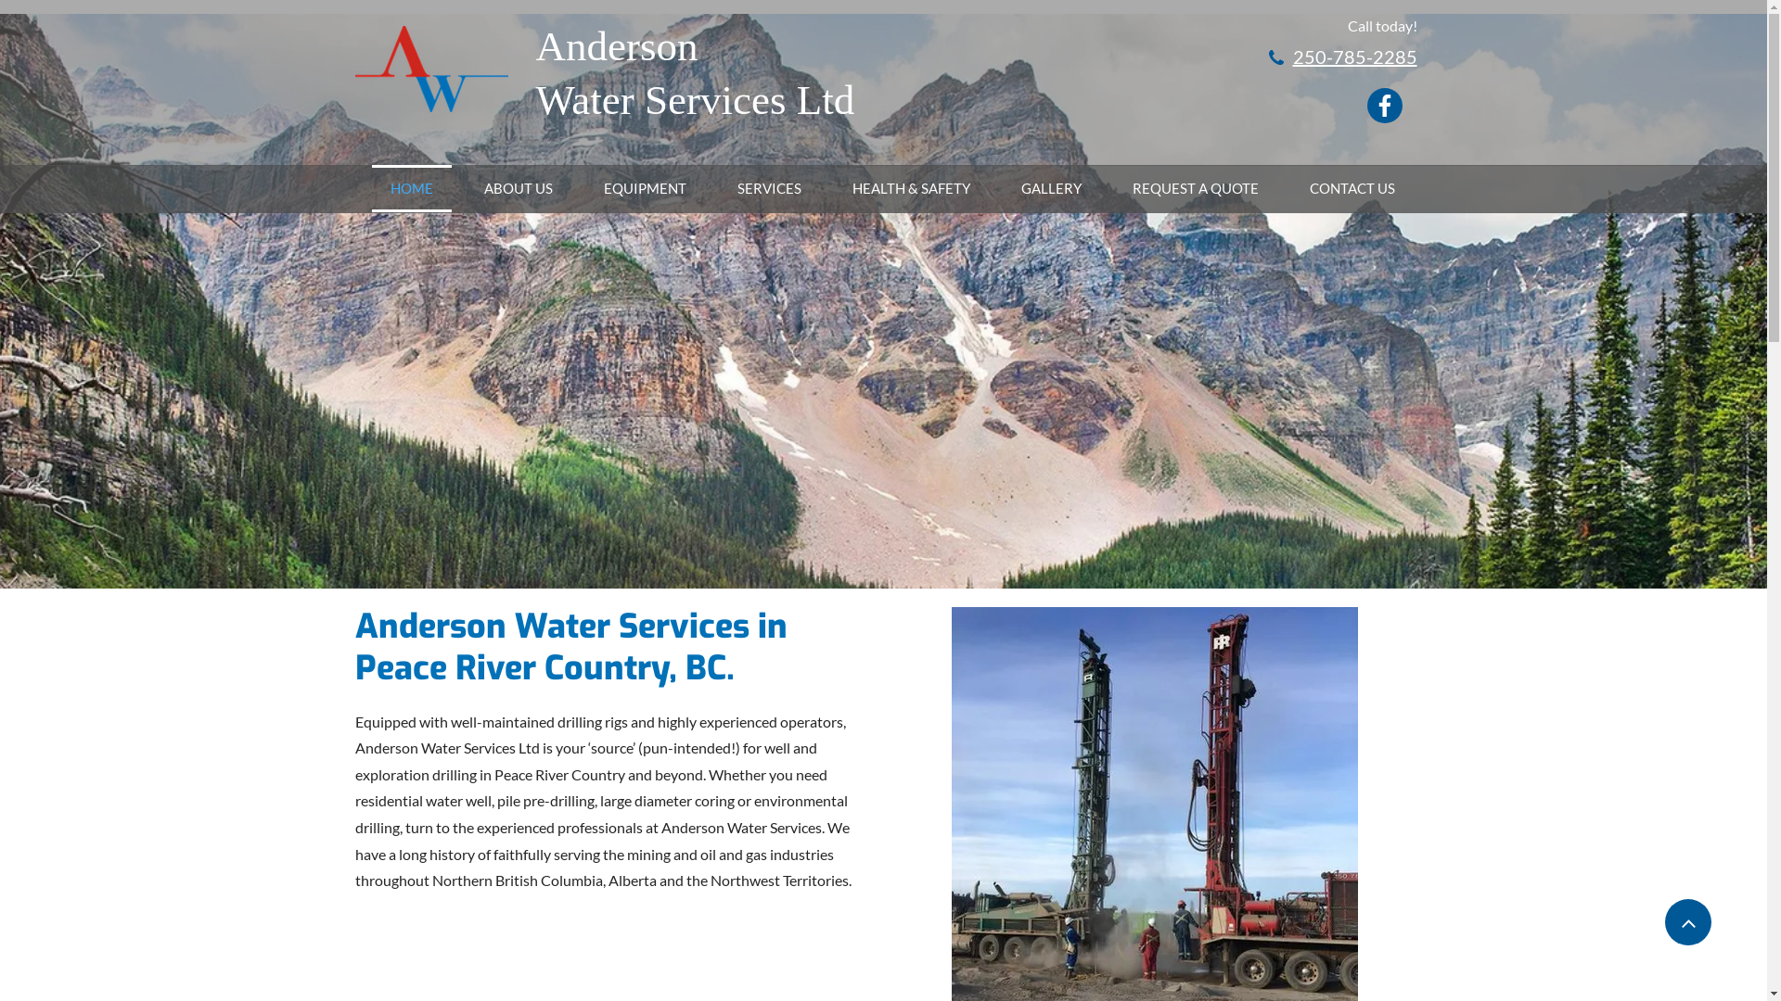  Describe the element at coordinates (1352, 189) in the screenshot. I see `CONTACT US` at that location.